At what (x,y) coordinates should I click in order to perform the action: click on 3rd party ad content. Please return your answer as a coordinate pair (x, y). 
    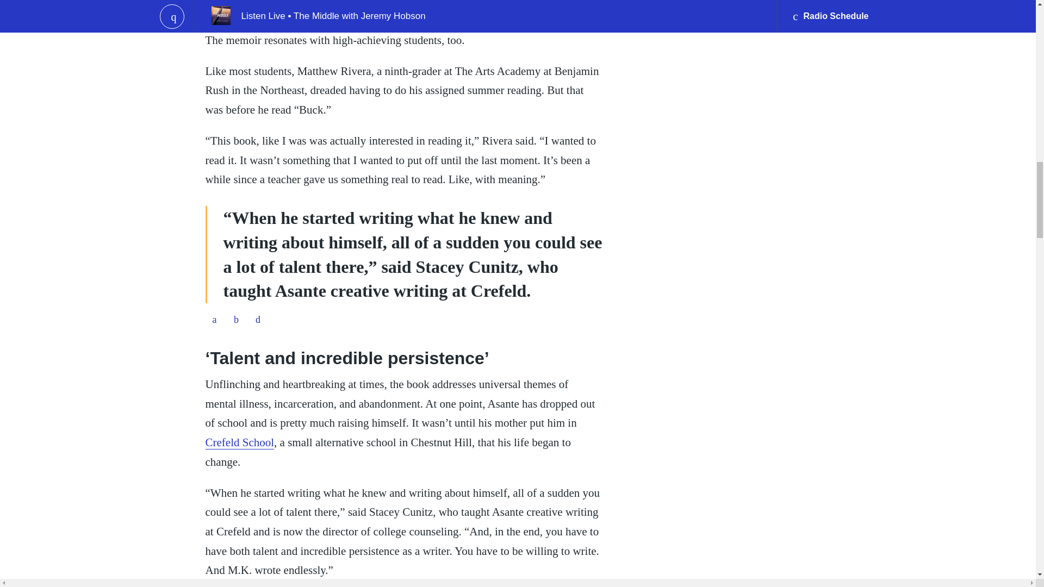
    Looking at the image, I should click on (403, 4).